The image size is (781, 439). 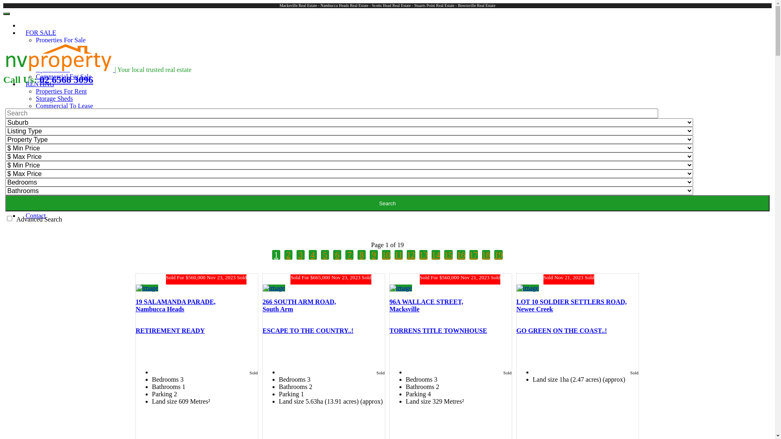 What do you see at coordinates (499, 255) in the screenshot?
I see `19` at bounding box center [499, 255].